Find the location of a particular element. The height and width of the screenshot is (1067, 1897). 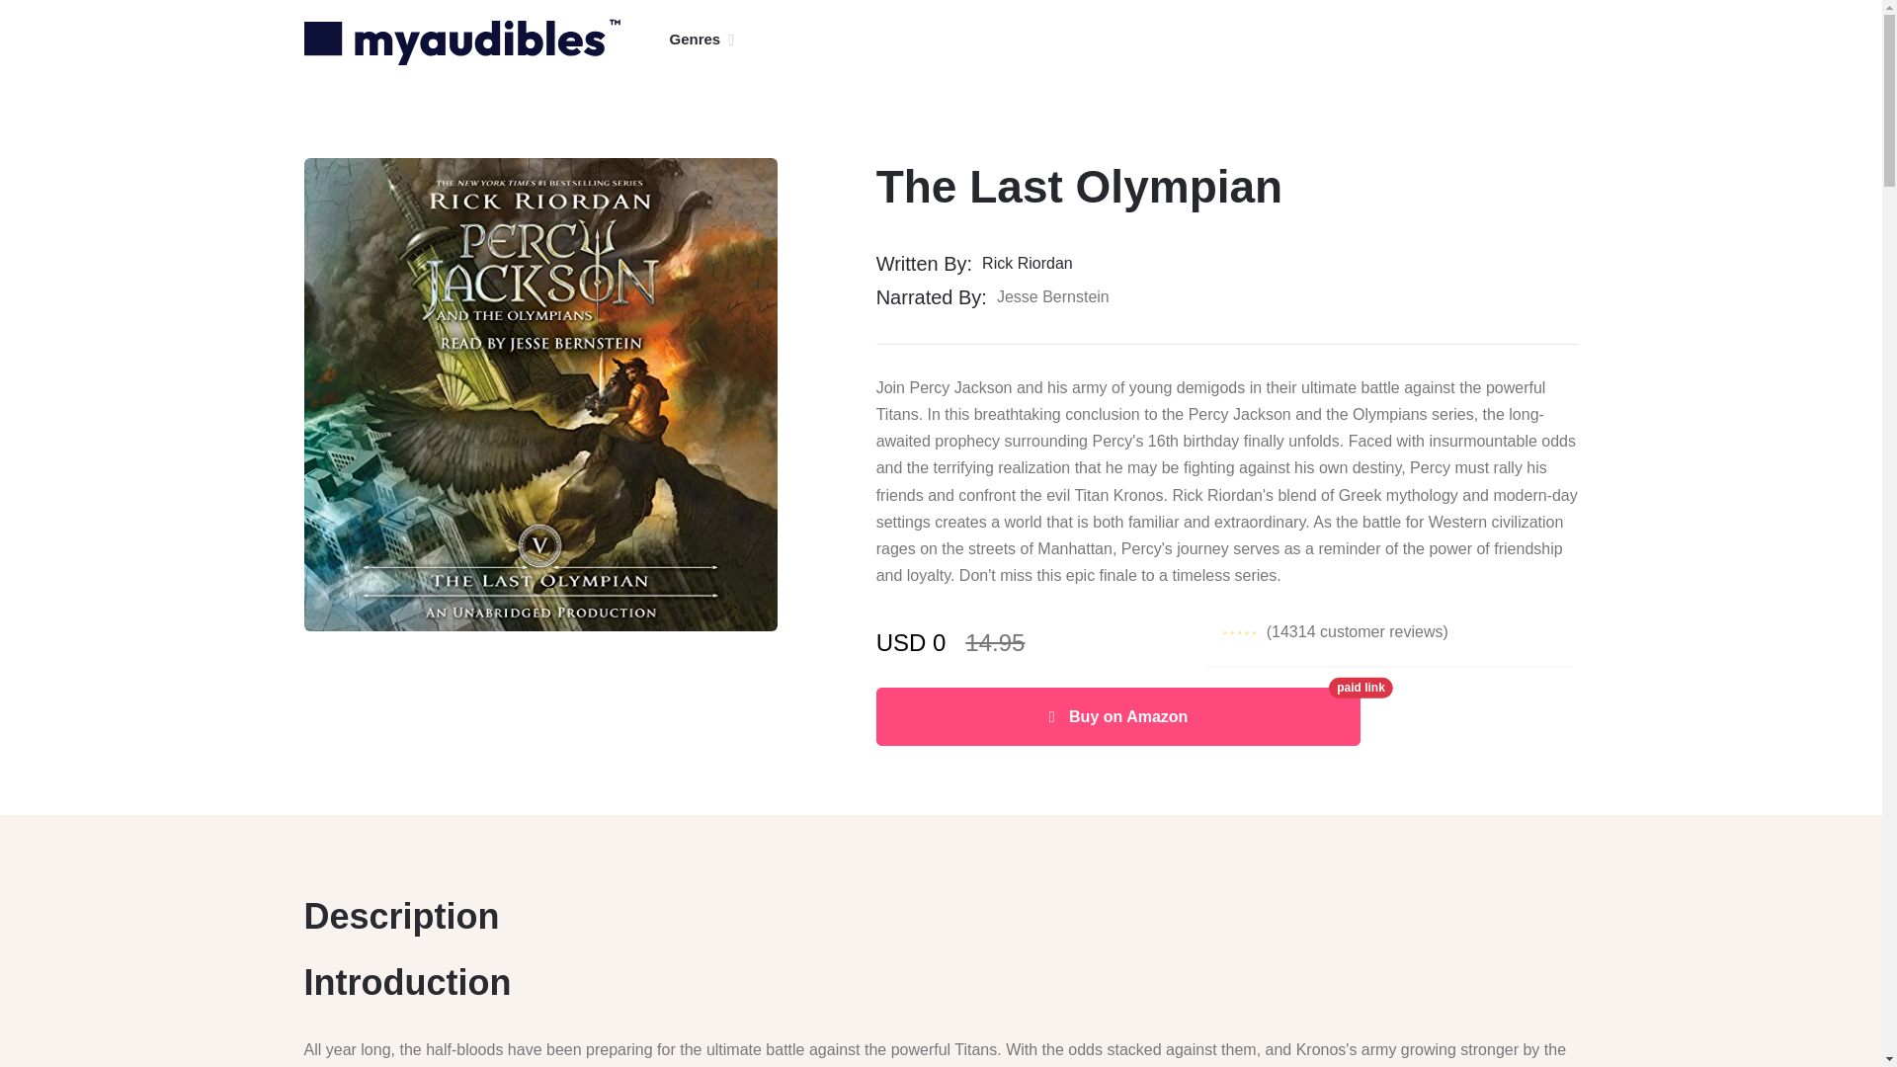

Rick Riordan is located at coordinates (1034, 263).